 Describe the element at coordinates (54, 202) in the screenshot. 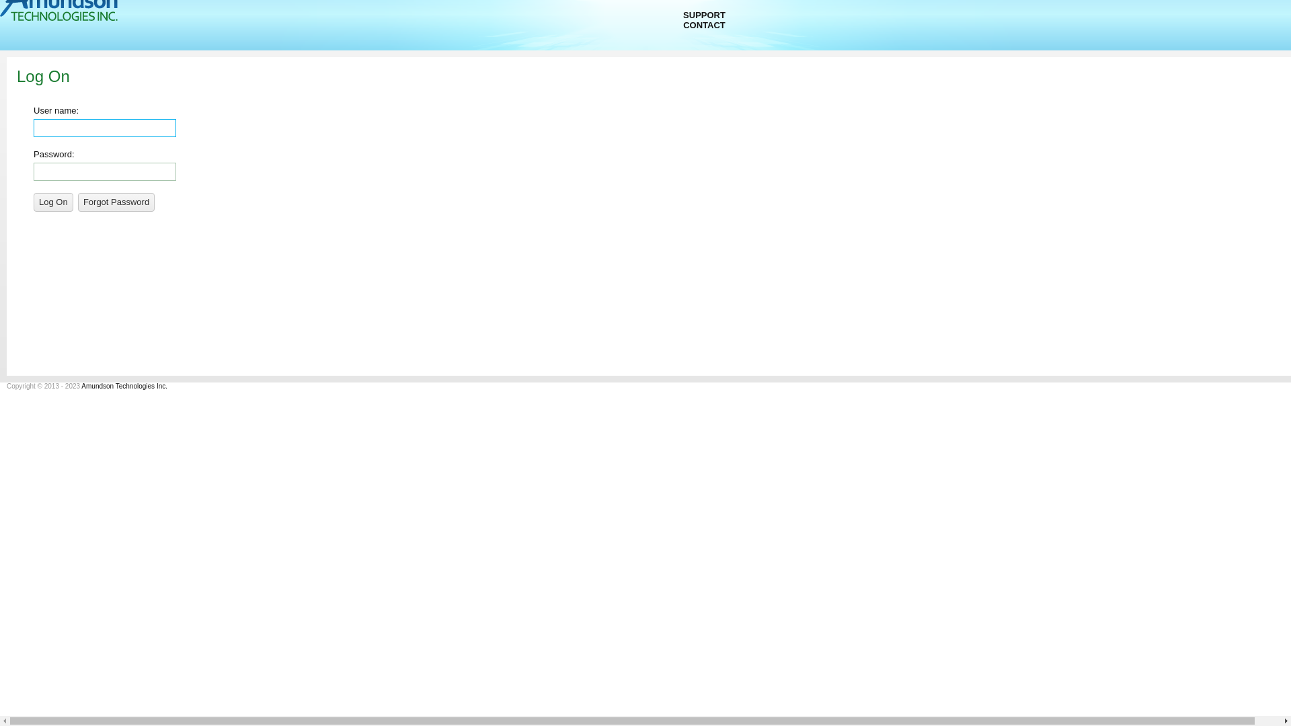

I see `Log On` at that location.